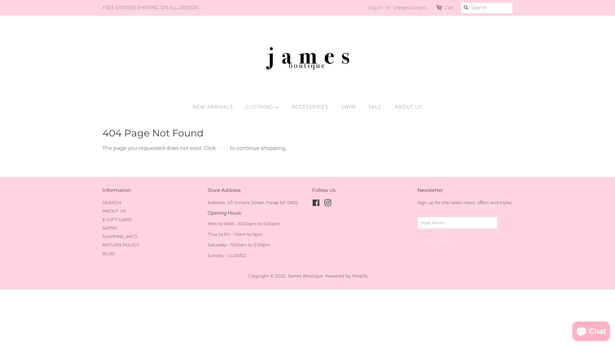  What do you see at coordinates (376, 107) in the screenshot?
I see `SALE` at bounding box center [376, 107].